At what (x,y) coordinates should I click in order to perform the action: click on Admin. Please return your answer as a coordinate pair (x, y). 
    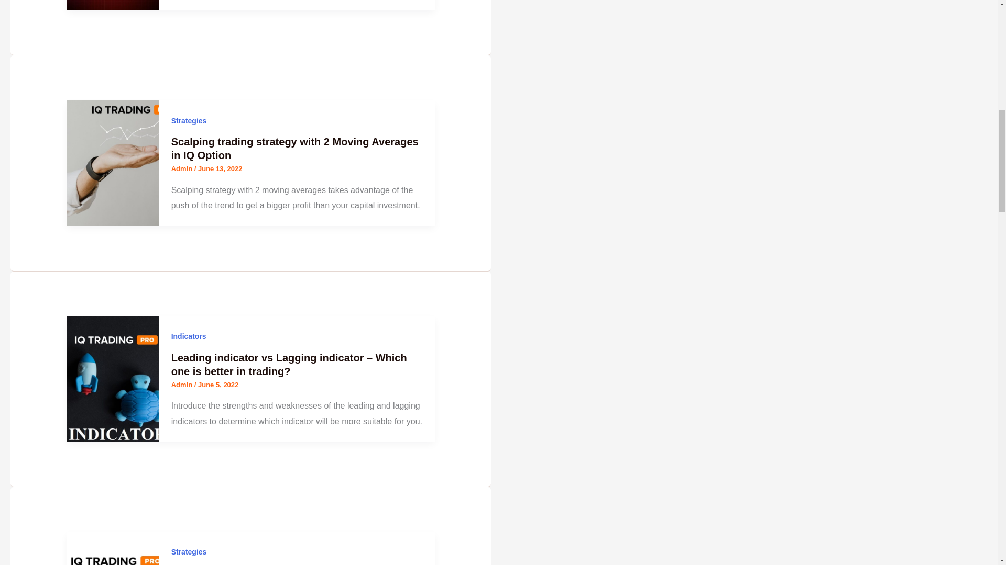
    Looking at the image, I should click on (182, 385).